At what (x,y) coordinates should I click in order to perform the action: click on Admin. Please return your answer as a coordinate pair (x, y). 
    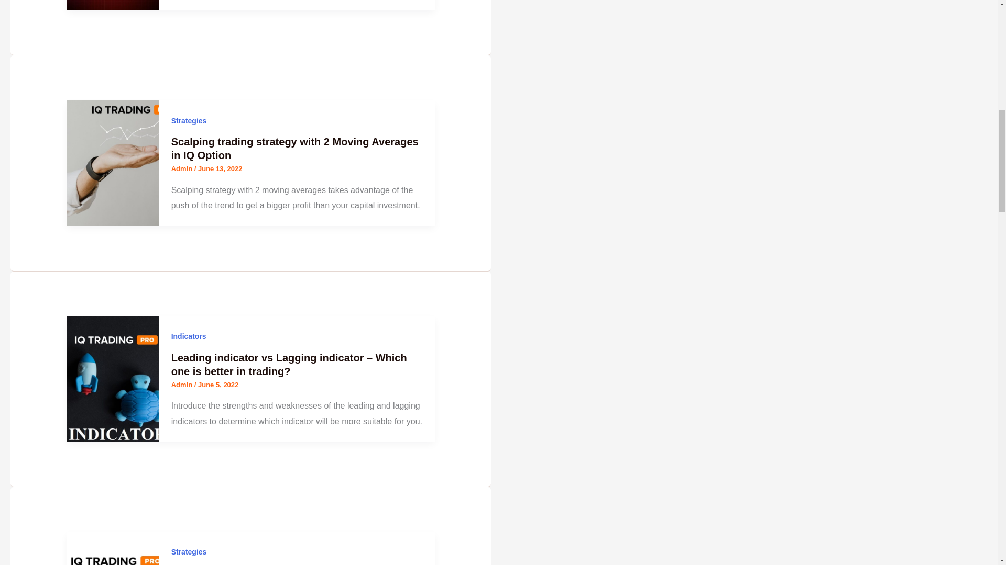
    Looking at the image, I should click on (182, 385).